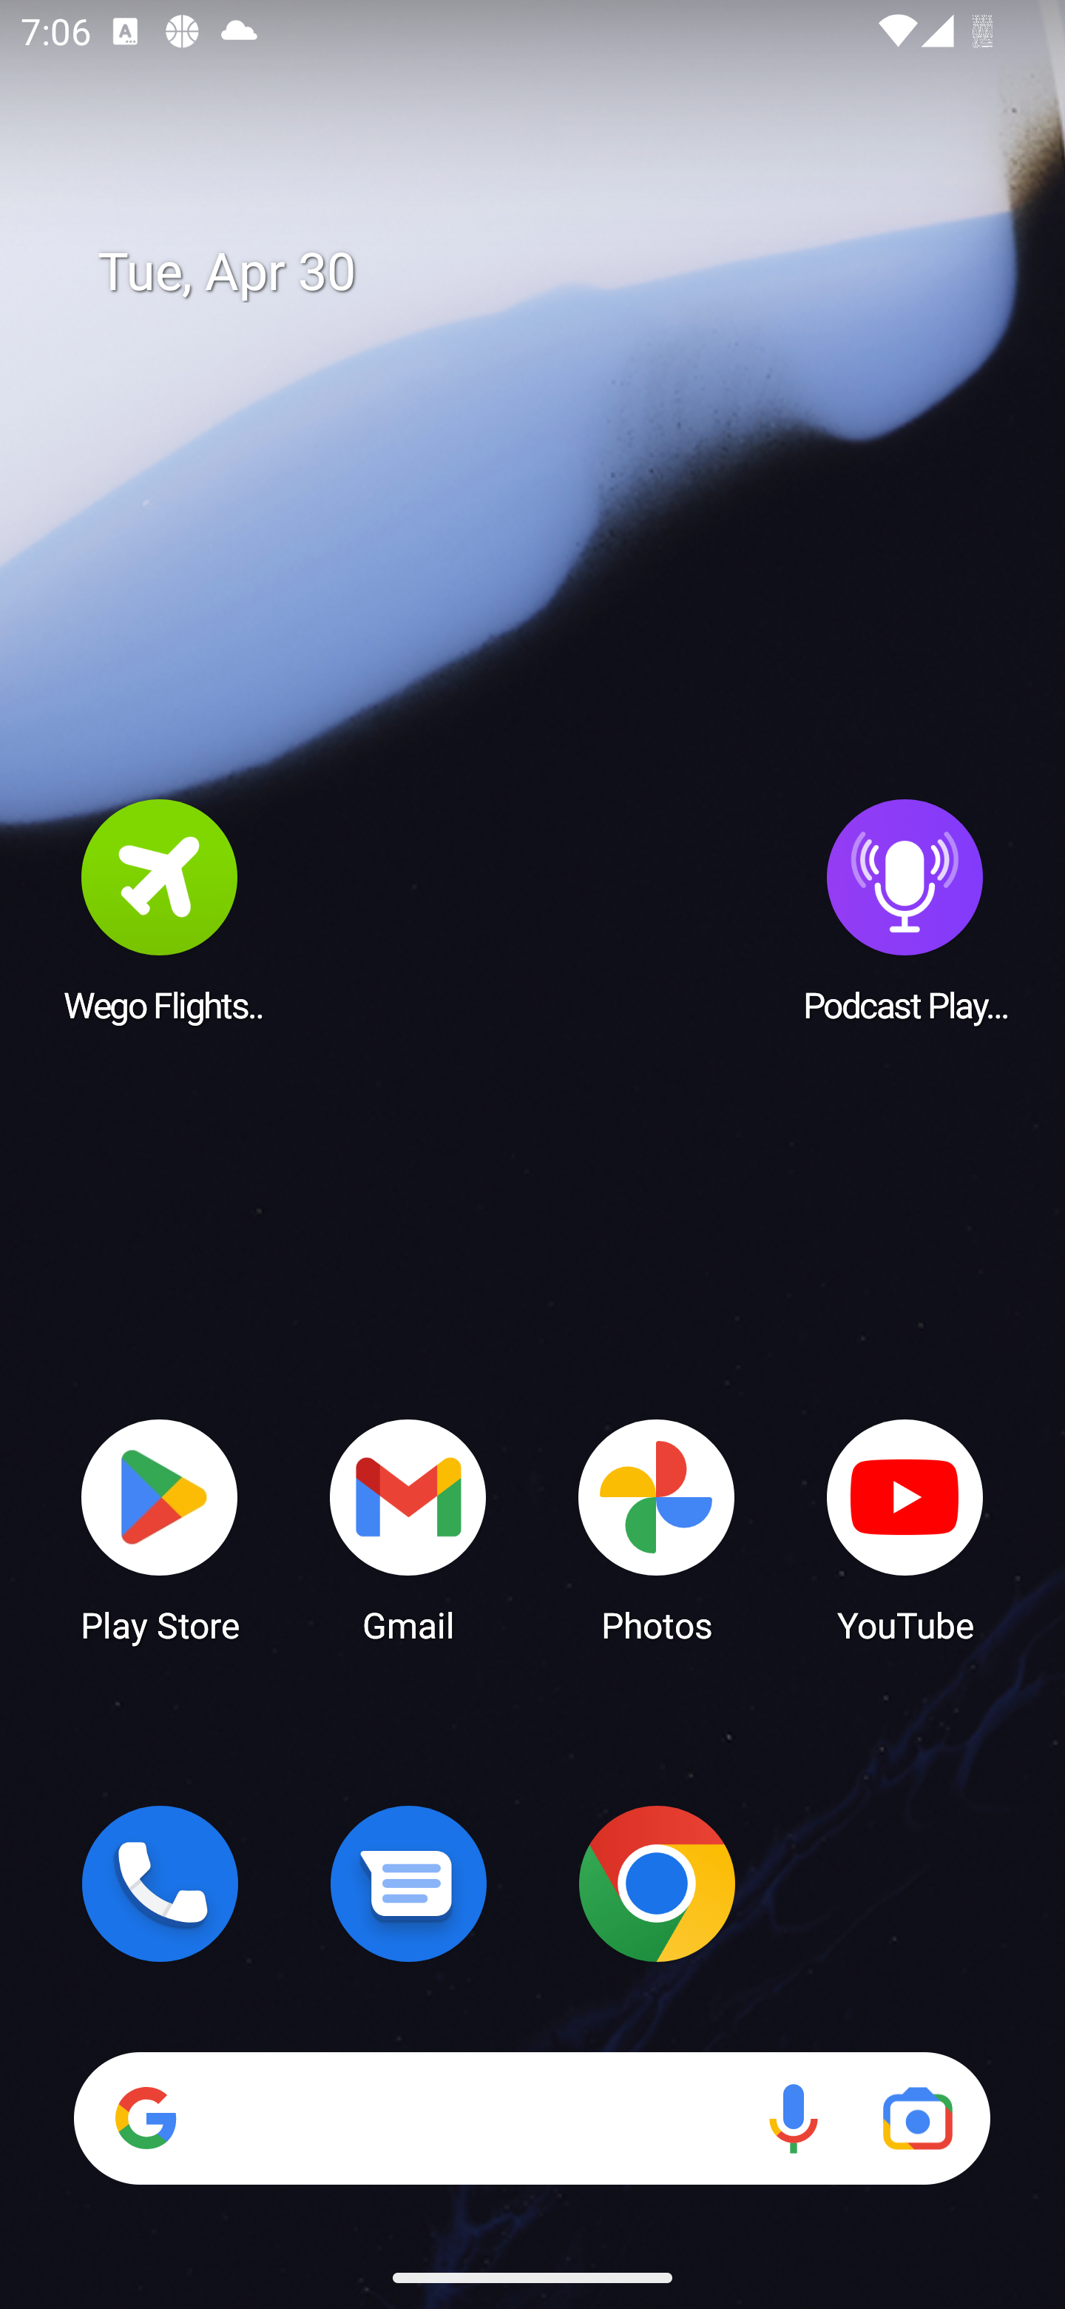 The width and height of the screenshot is (1065, 2309). What do you see at coordinates (408, 1883) in the screenshot?
I see `Messages` at bounding box center [408, 1883].